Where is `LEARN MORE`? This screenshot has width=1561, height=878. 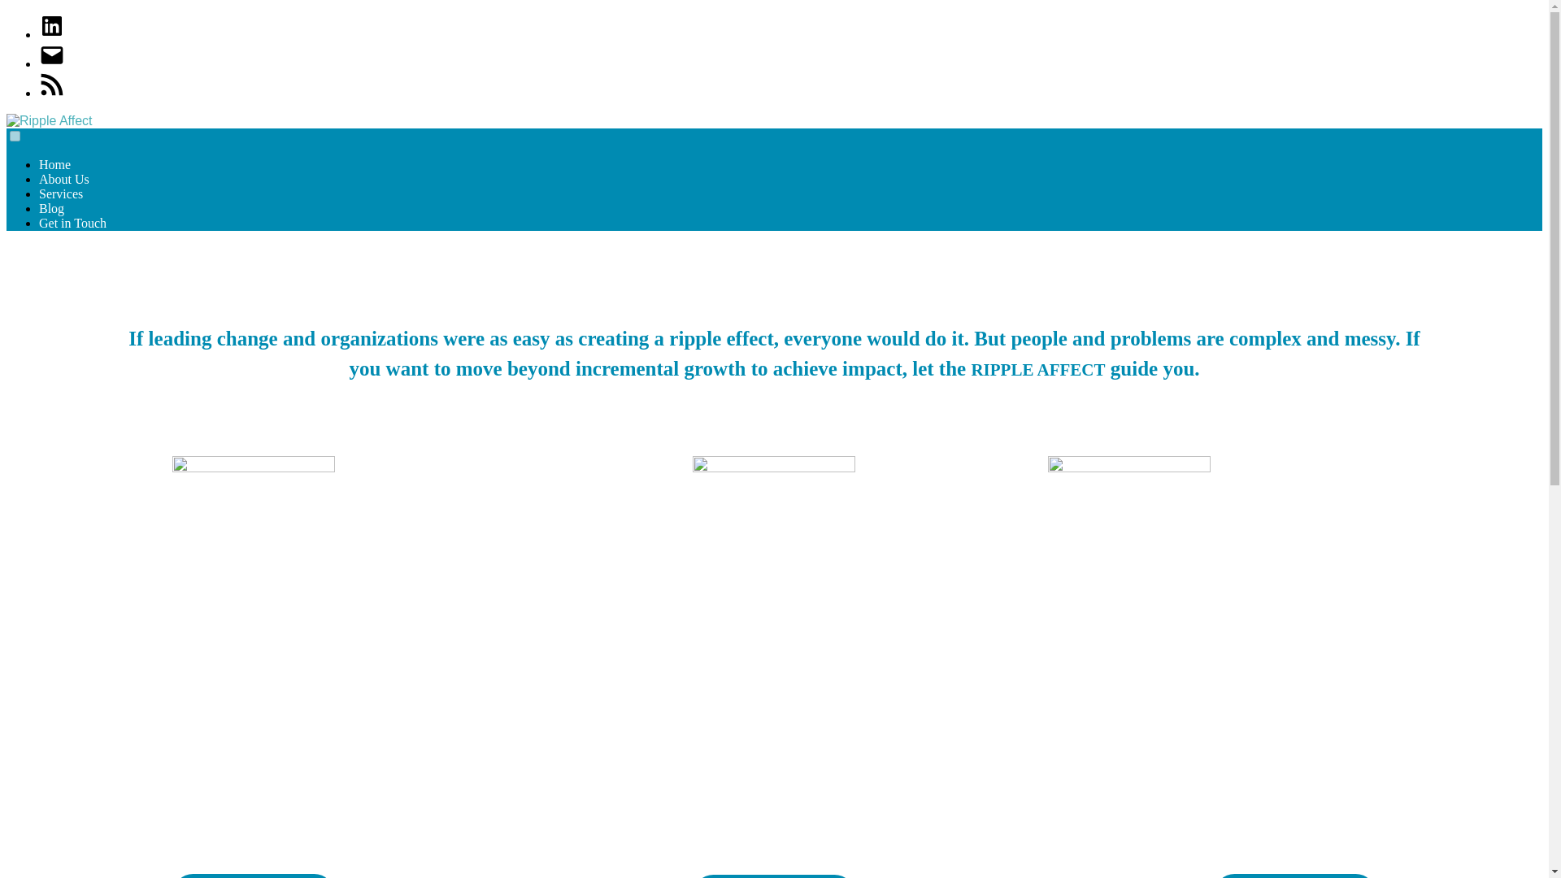
LEARN MORE is located at coordinates (1294, 876).